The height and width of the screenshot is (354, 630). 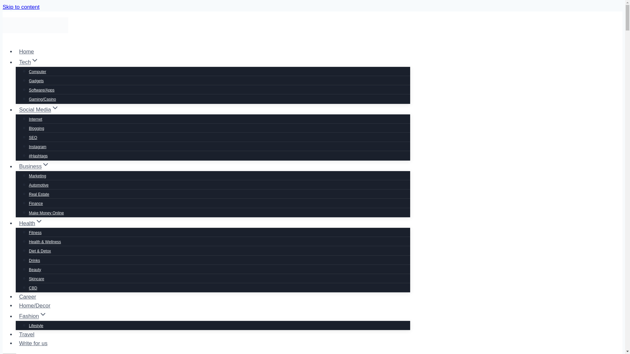 What do you see at coordinates (37, 176) in the screenshot?
I see `Marketing` at bounding box center [37, 176].